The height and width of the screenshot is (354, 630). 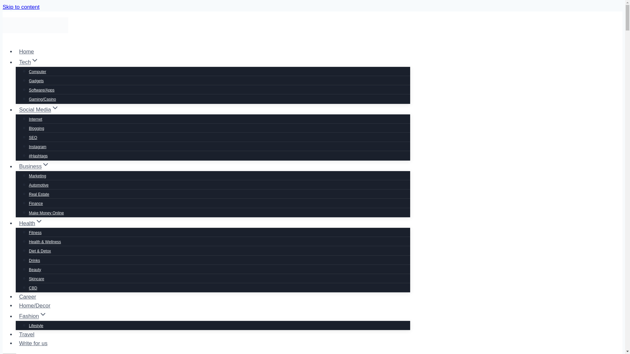 What do you see at coordinates (37, 176) in the screenshot?
I see `Marketing` at bounding box center [37, 176].